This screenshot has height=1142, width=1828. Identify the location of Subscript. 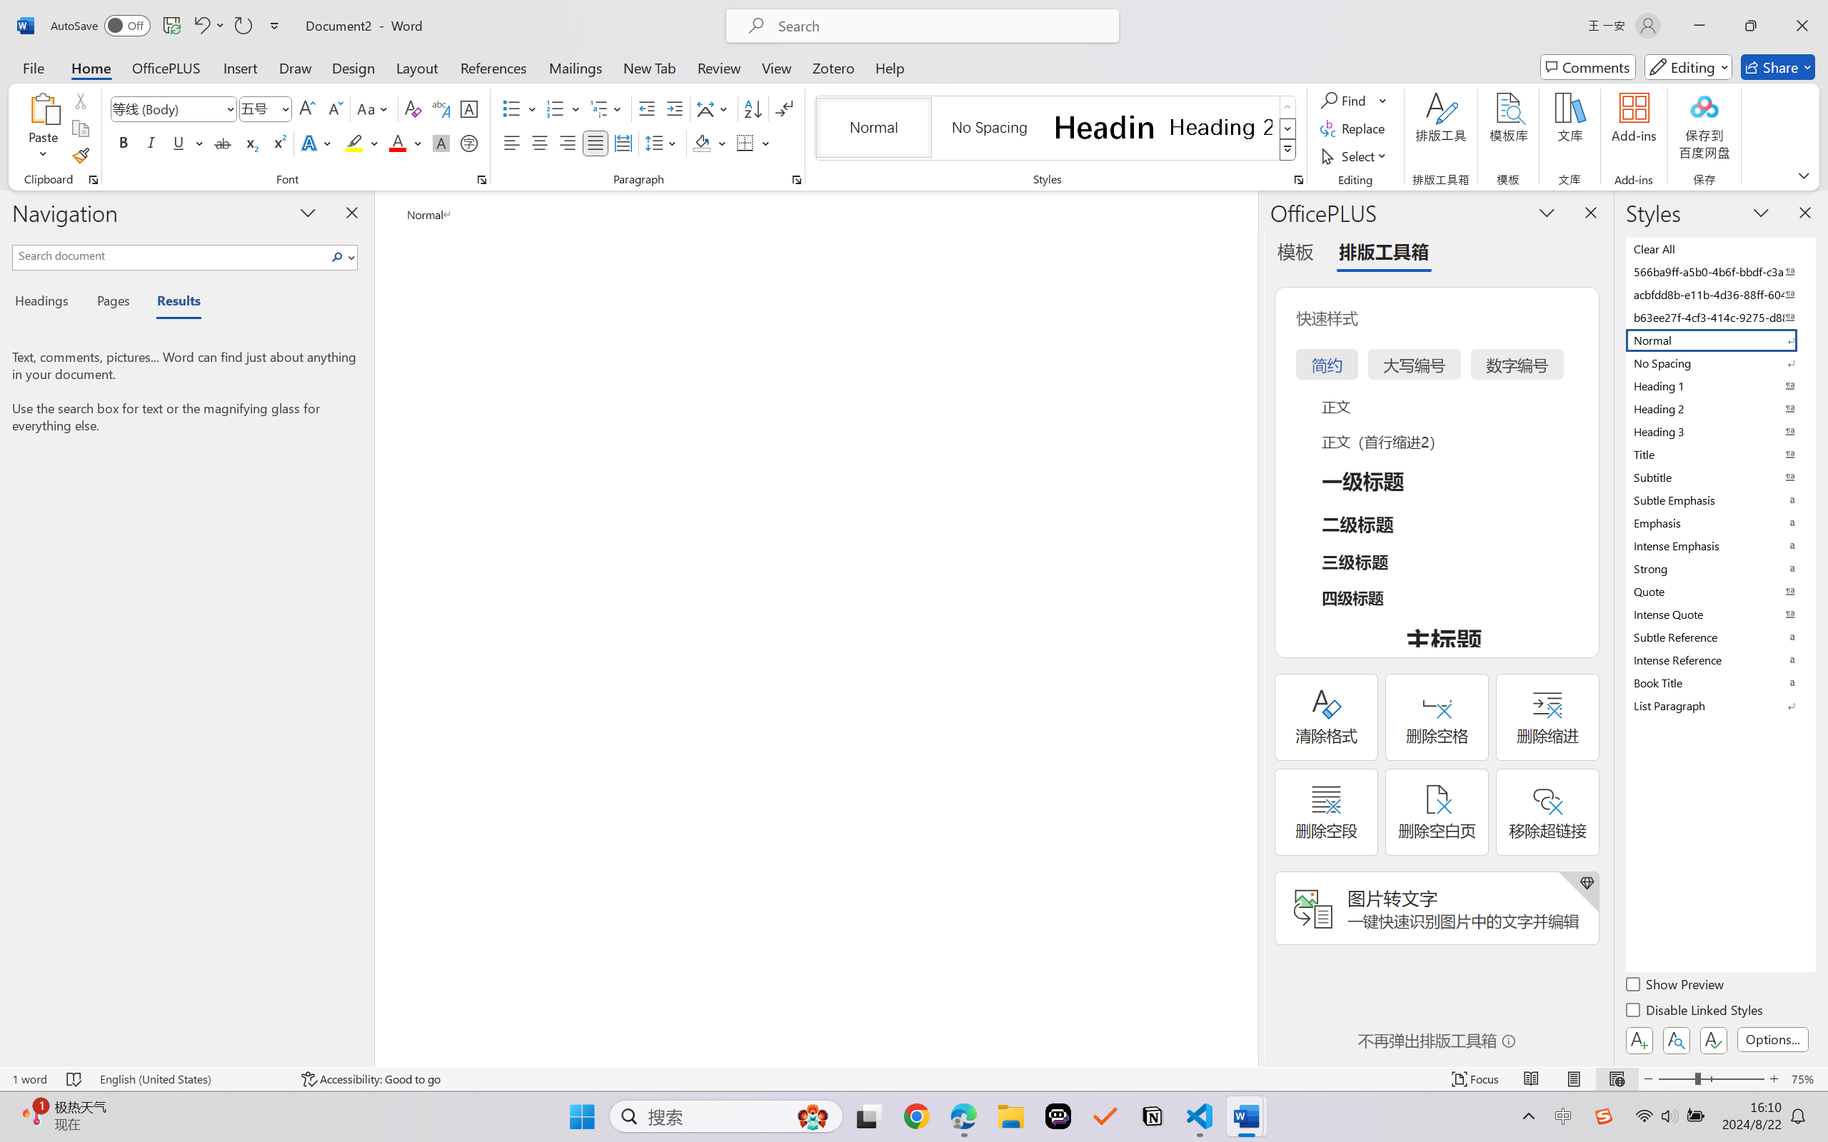
(250, 143).